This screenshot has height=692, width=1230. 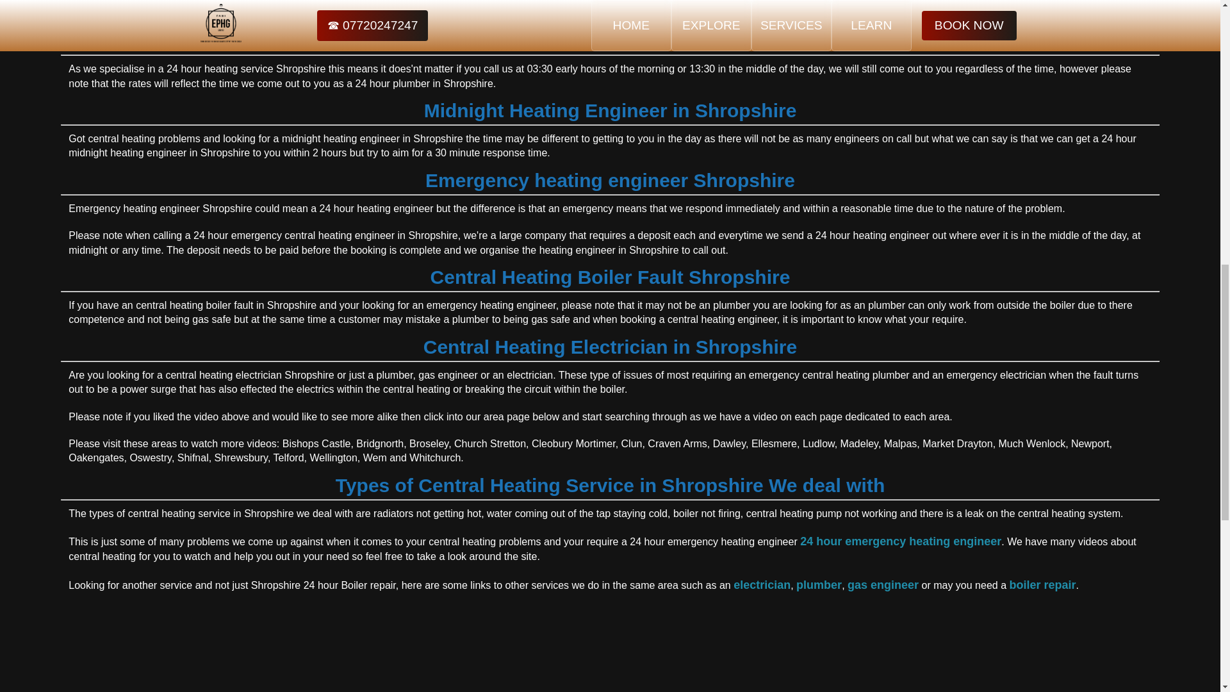 I want to click on gas engineer, so click(x=883, y=584).